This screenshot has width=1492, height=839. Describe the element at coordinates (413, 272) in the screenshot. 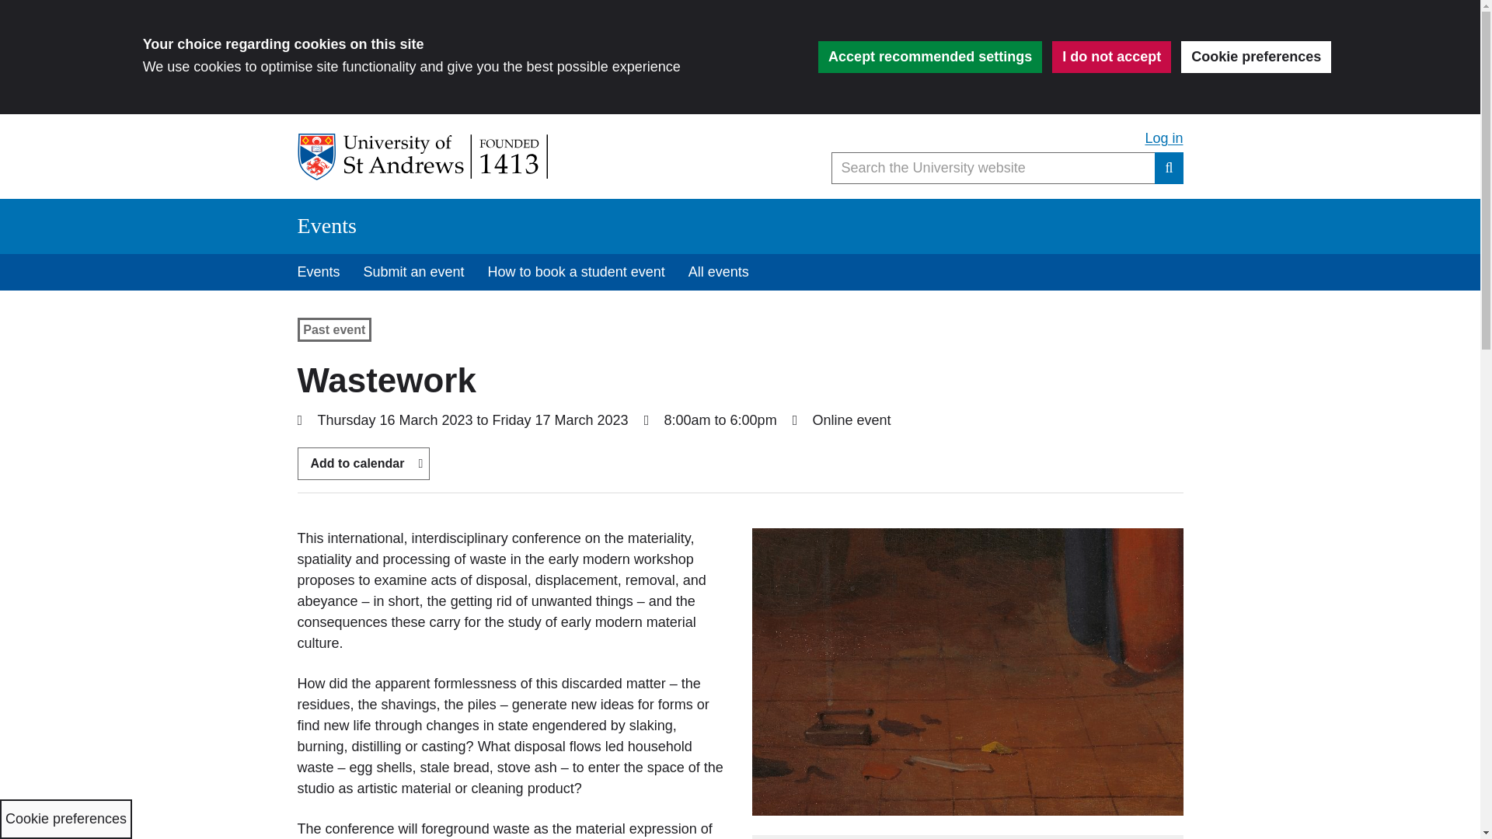

I see `Submit an event` at that location.